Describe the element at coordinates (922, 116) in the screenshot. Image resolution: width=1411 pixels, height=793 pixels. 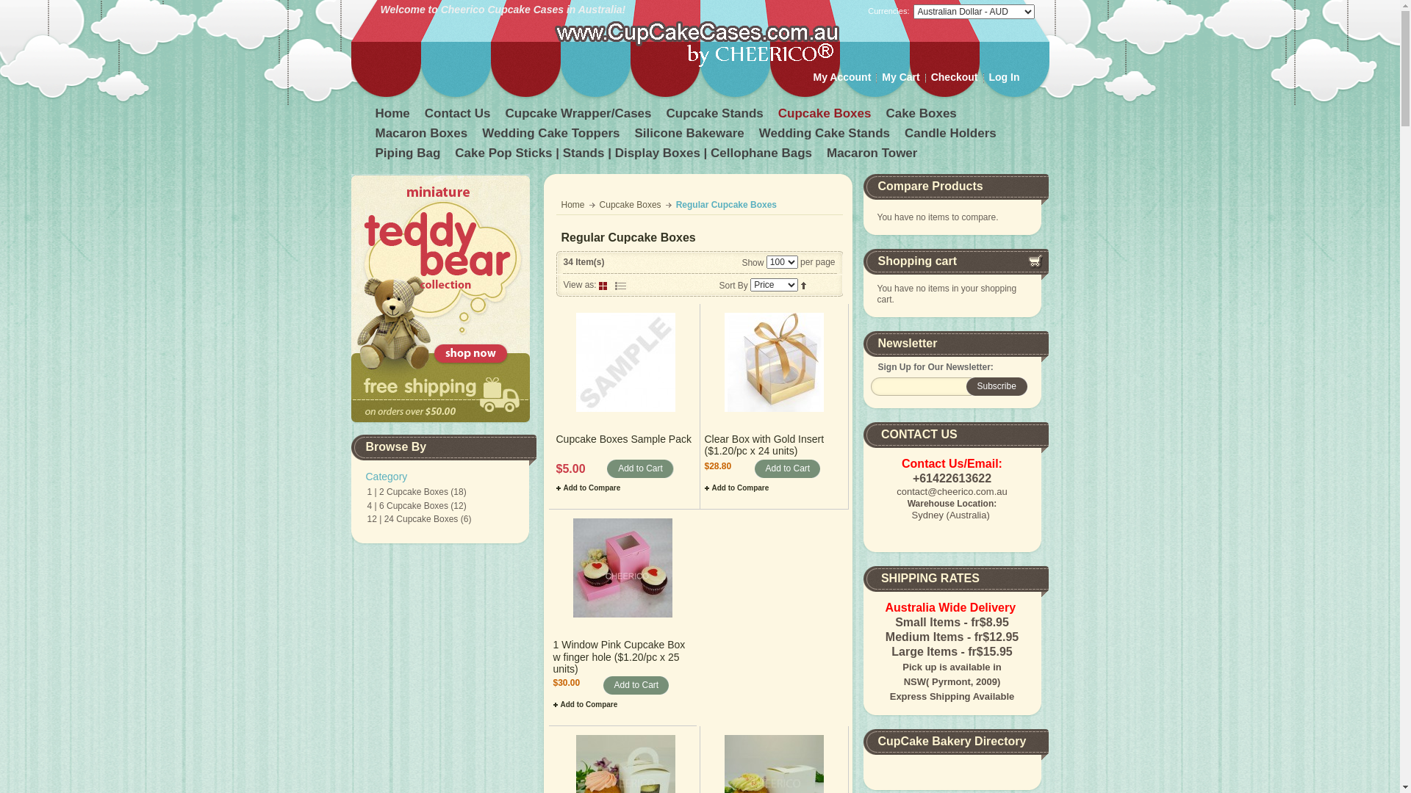
I see `Cake Boxes` at that location.